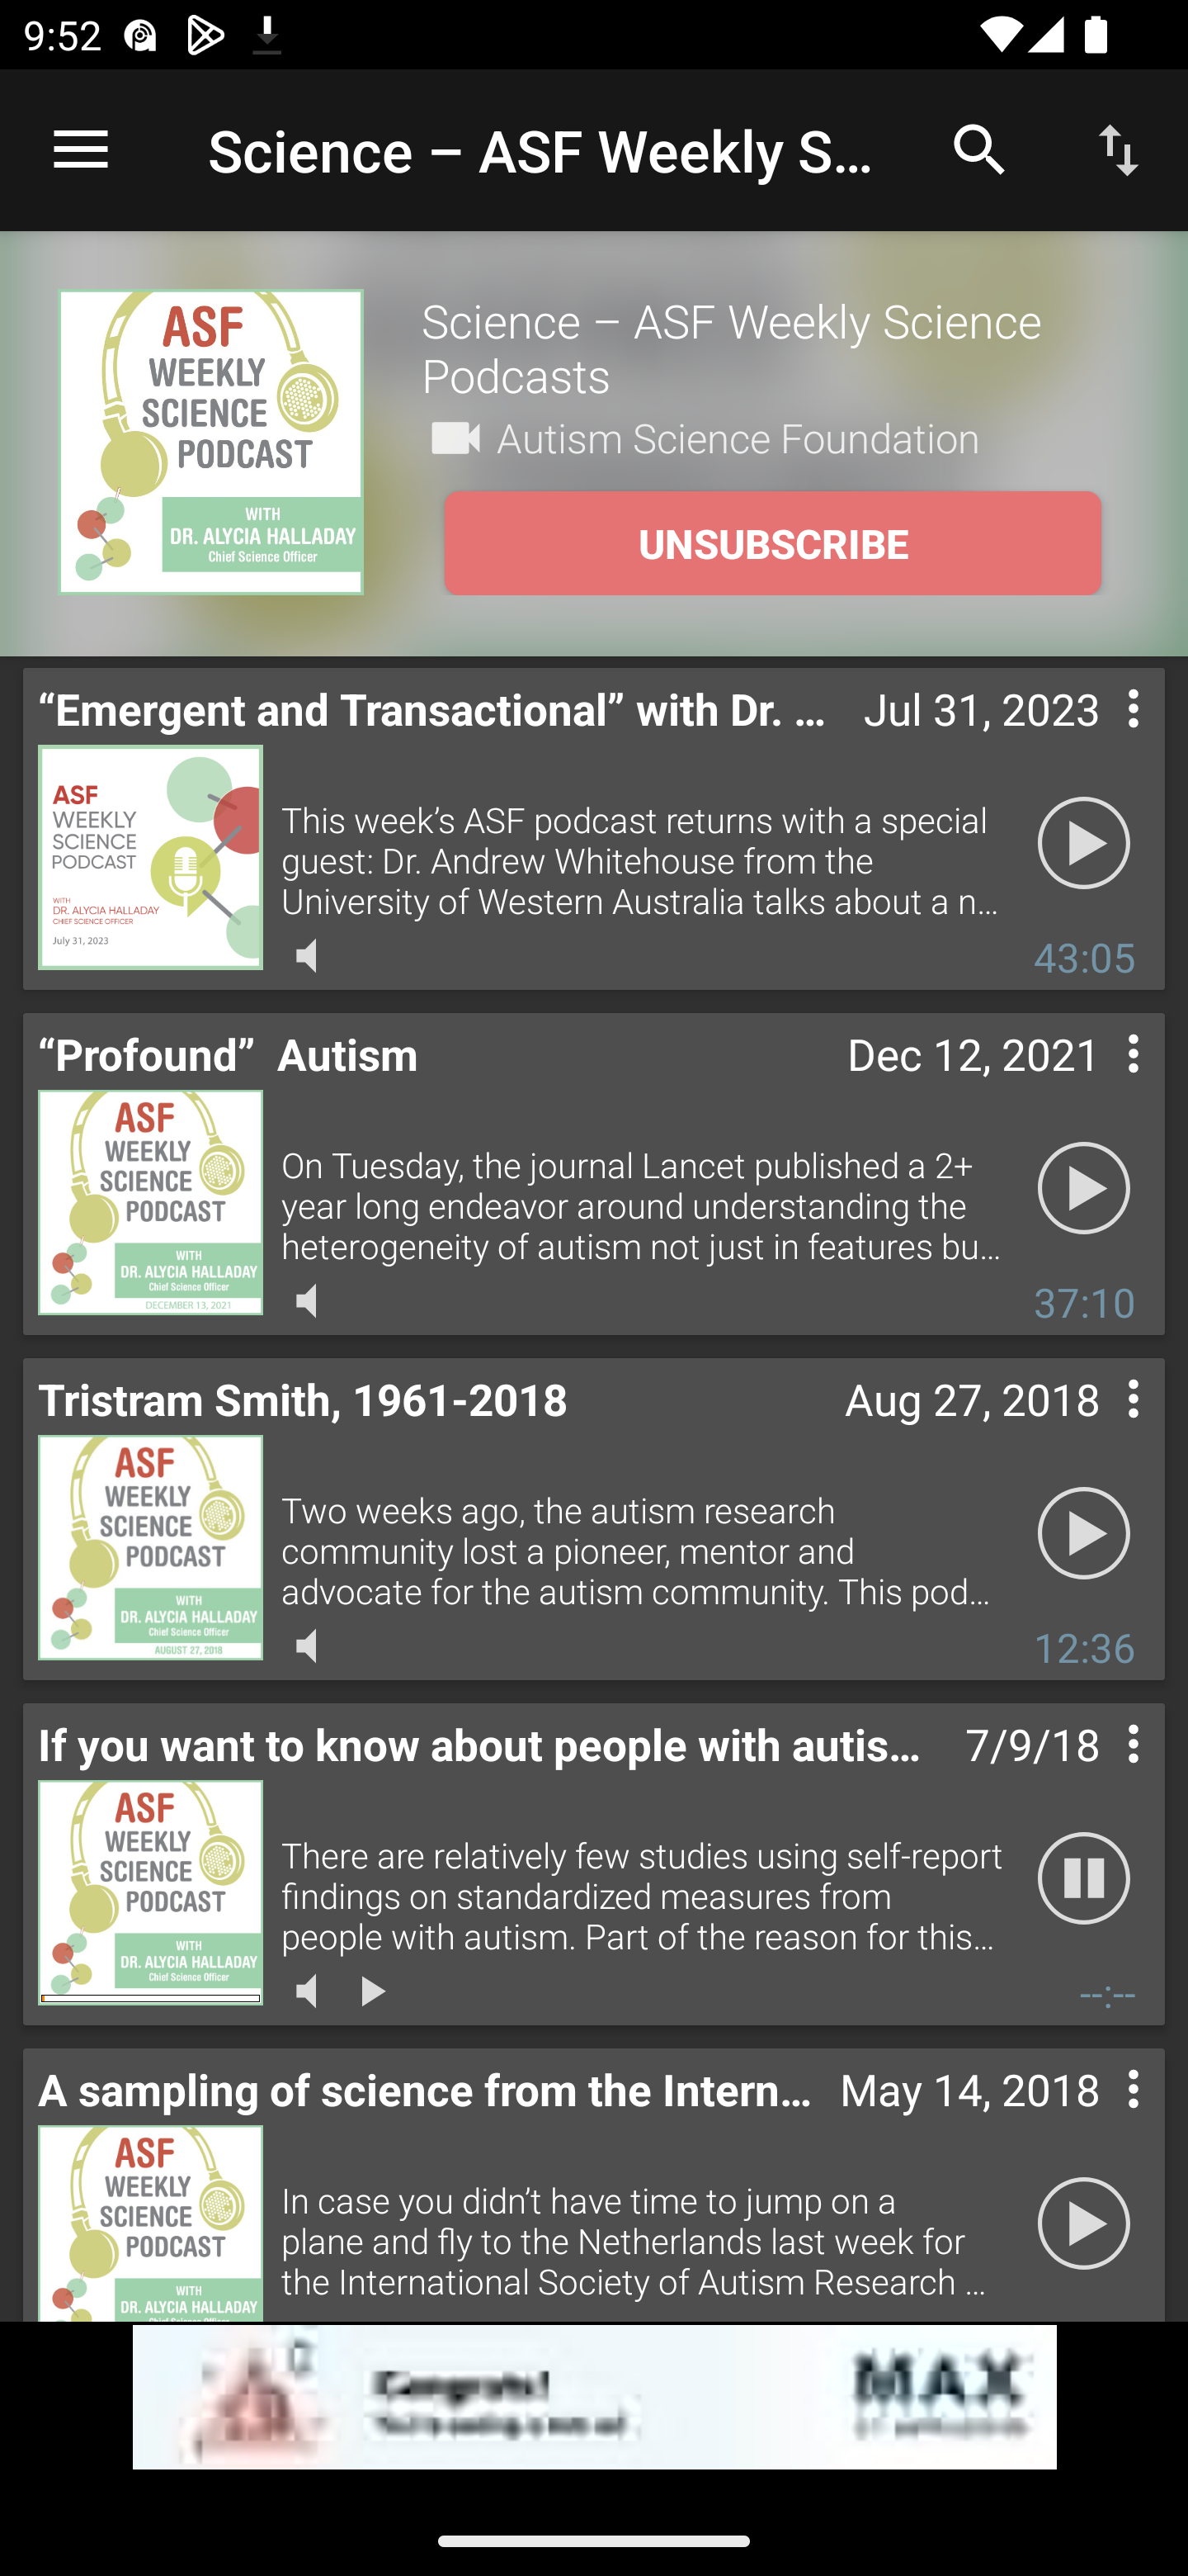 This screenshot has width=1188, height=2576. What do you see at coordinates (1084, 844) in the screenshot?
I see `Play` at bounding box center [1084, 844].